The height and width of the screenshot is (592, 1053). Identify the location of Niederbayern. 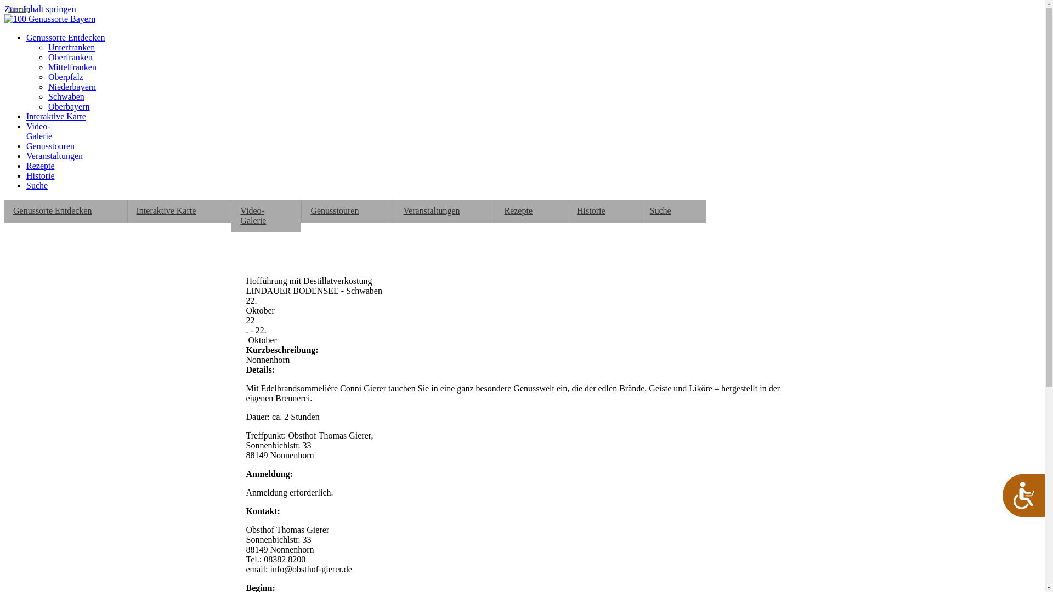
(72, 87).